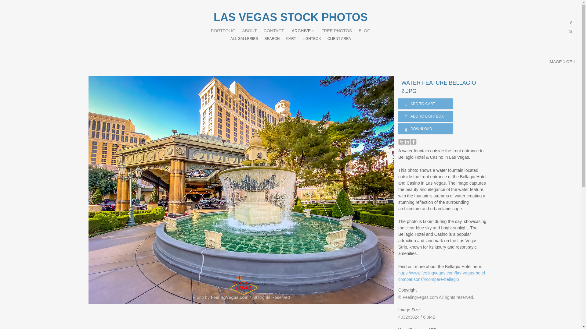 The image size is (586, 329). I want to click on DOWNLOAD, so click(425, 129).